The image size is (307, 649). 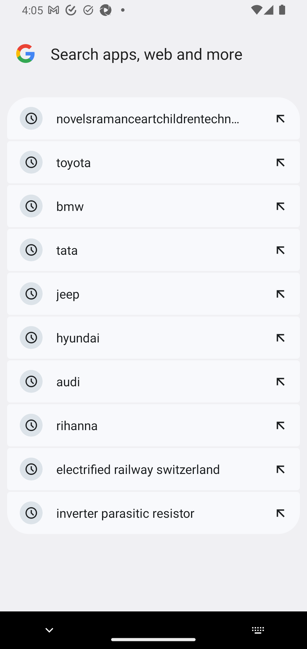 What do you see at coordinates (153, 206) in the screenshot?
I see `bmw bmw Search bmw Show predictions for bmw` at bounding box center [153, 206].